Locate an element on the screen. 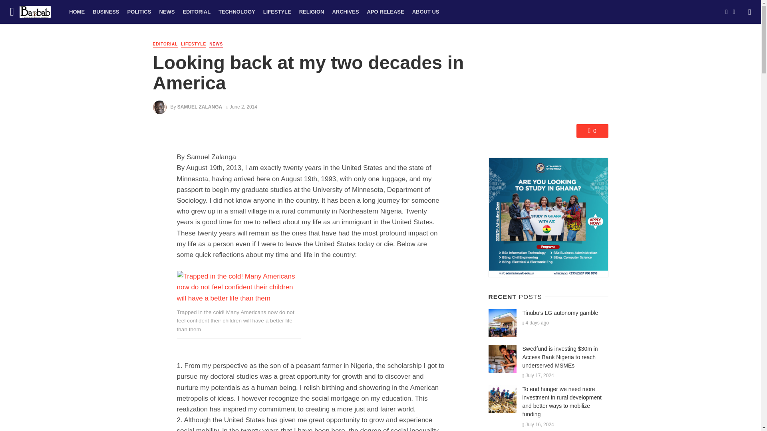 This screenshot has height=431, width=767. June 2, 2014 at 12:56 pm is located at coordinates (241, 107).